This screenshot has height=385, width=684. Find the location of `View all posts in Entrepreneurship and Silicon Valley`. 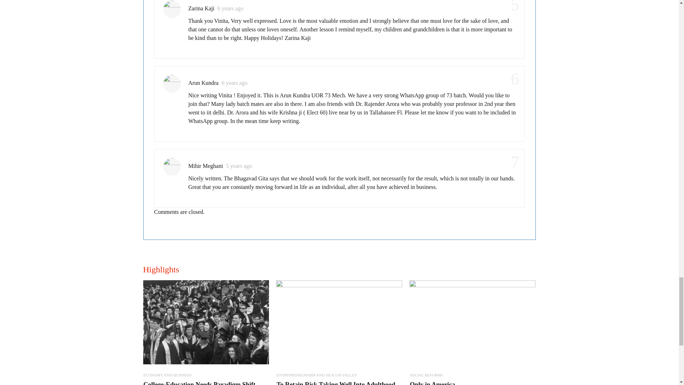

View all posts in Entrepreneurship and Silicon Valley is located at coordinates (316, 375).